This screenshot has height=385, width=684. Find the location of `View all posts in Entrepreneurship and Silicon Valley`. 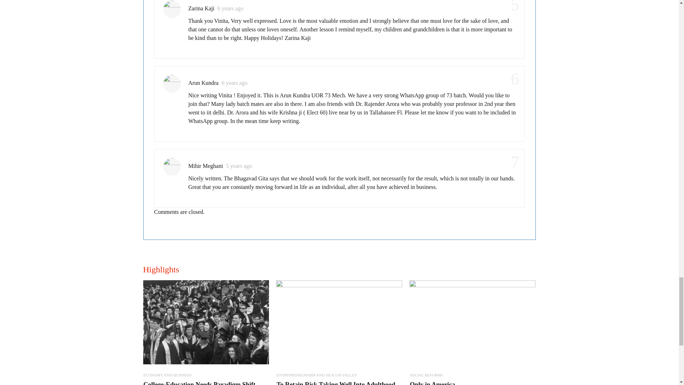

View all posts in Entrepreneurship and Silicon Valley is located at coordinates (316, 375).